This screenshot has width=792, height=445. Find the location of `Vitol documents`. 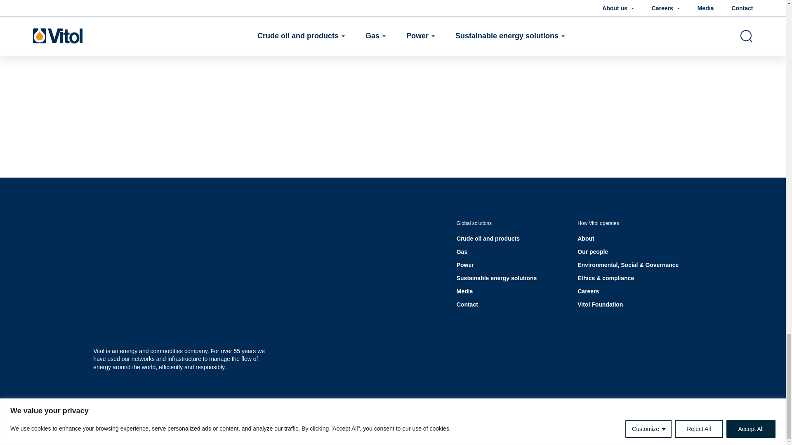

Vitol documents is located at coordinates (338, 416).